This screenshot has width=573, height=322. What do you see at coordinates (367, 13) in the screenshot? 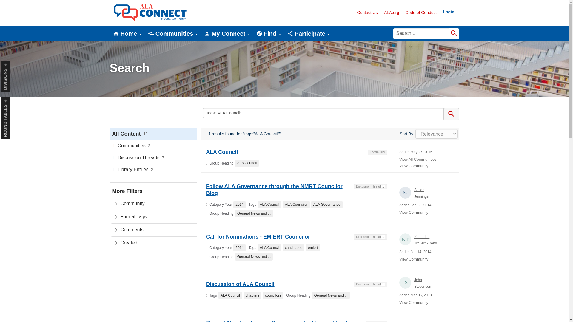
I see `Contact Us` at bounding box center [367, 13].